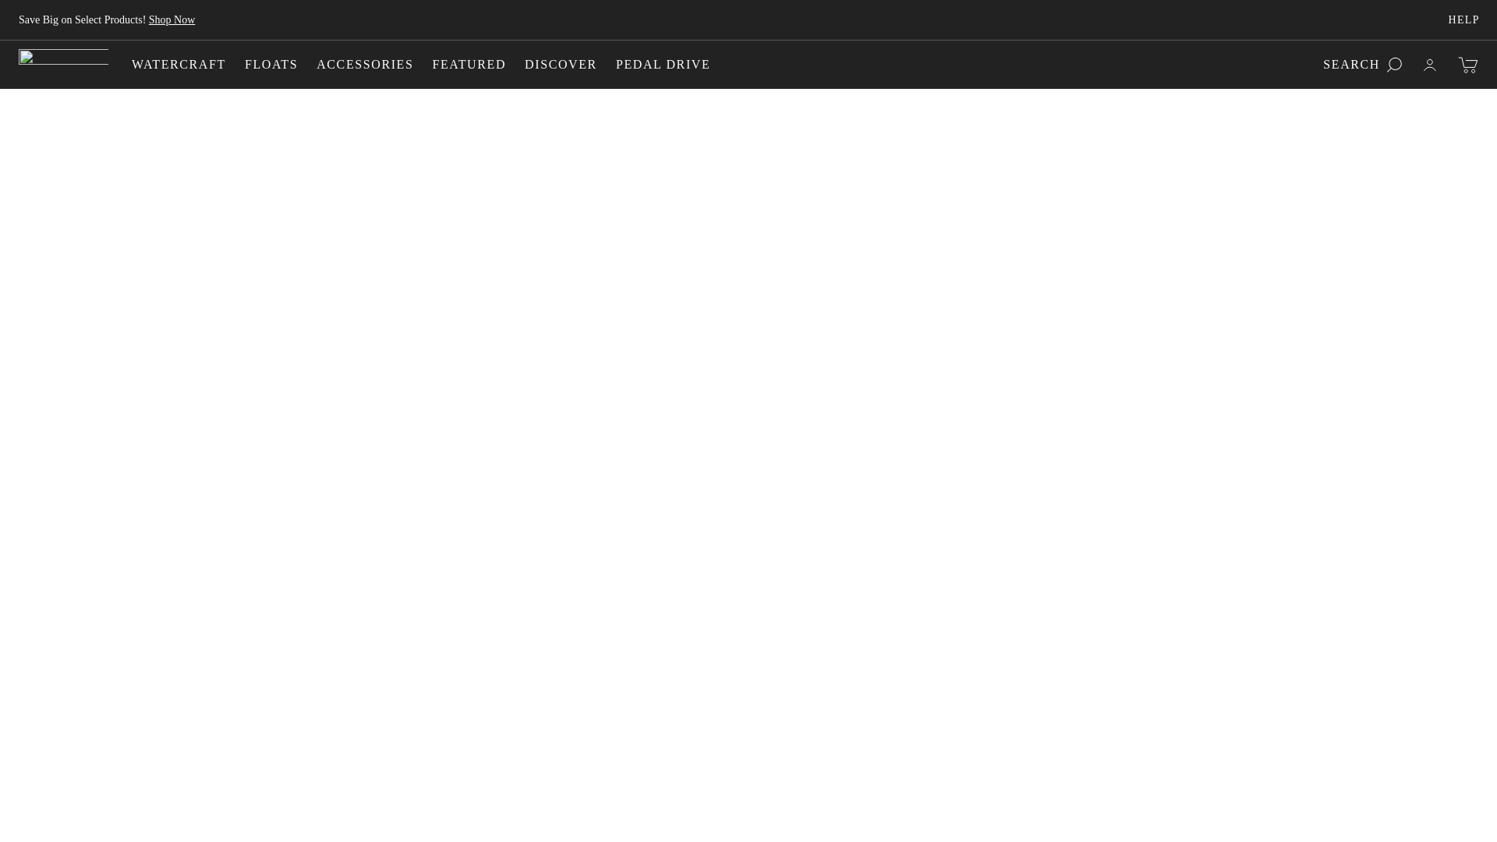  Describe the element at coordinates (364, 64) in the screenshot. I see `ACCESSORIES` at that location.